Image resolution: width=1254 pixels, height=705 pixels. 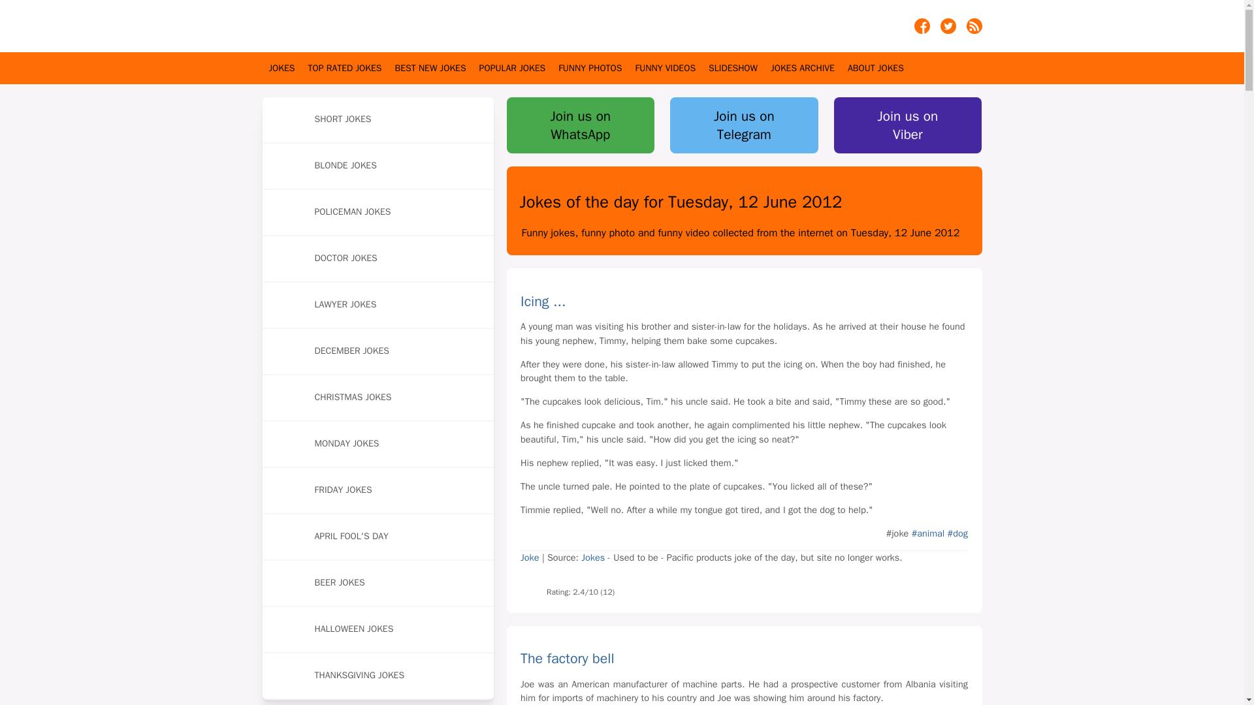 What do you see at coordinates (512, 68) in the screenshot?
I see `POPULAR JOKES` at bounding box center [512, 68].